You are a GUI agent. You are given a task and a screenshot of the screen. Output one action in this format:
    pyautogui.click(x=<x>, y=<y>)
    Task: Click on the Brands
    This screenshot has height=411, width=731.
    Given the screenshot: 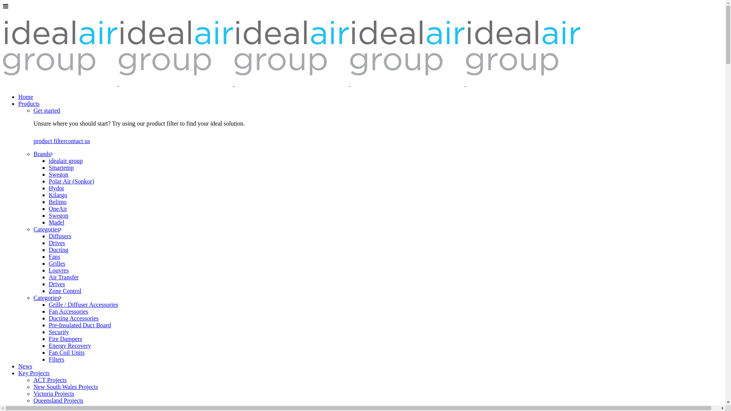 What is the action you would take?
    pyautogui.click(x=43, y=154)
    